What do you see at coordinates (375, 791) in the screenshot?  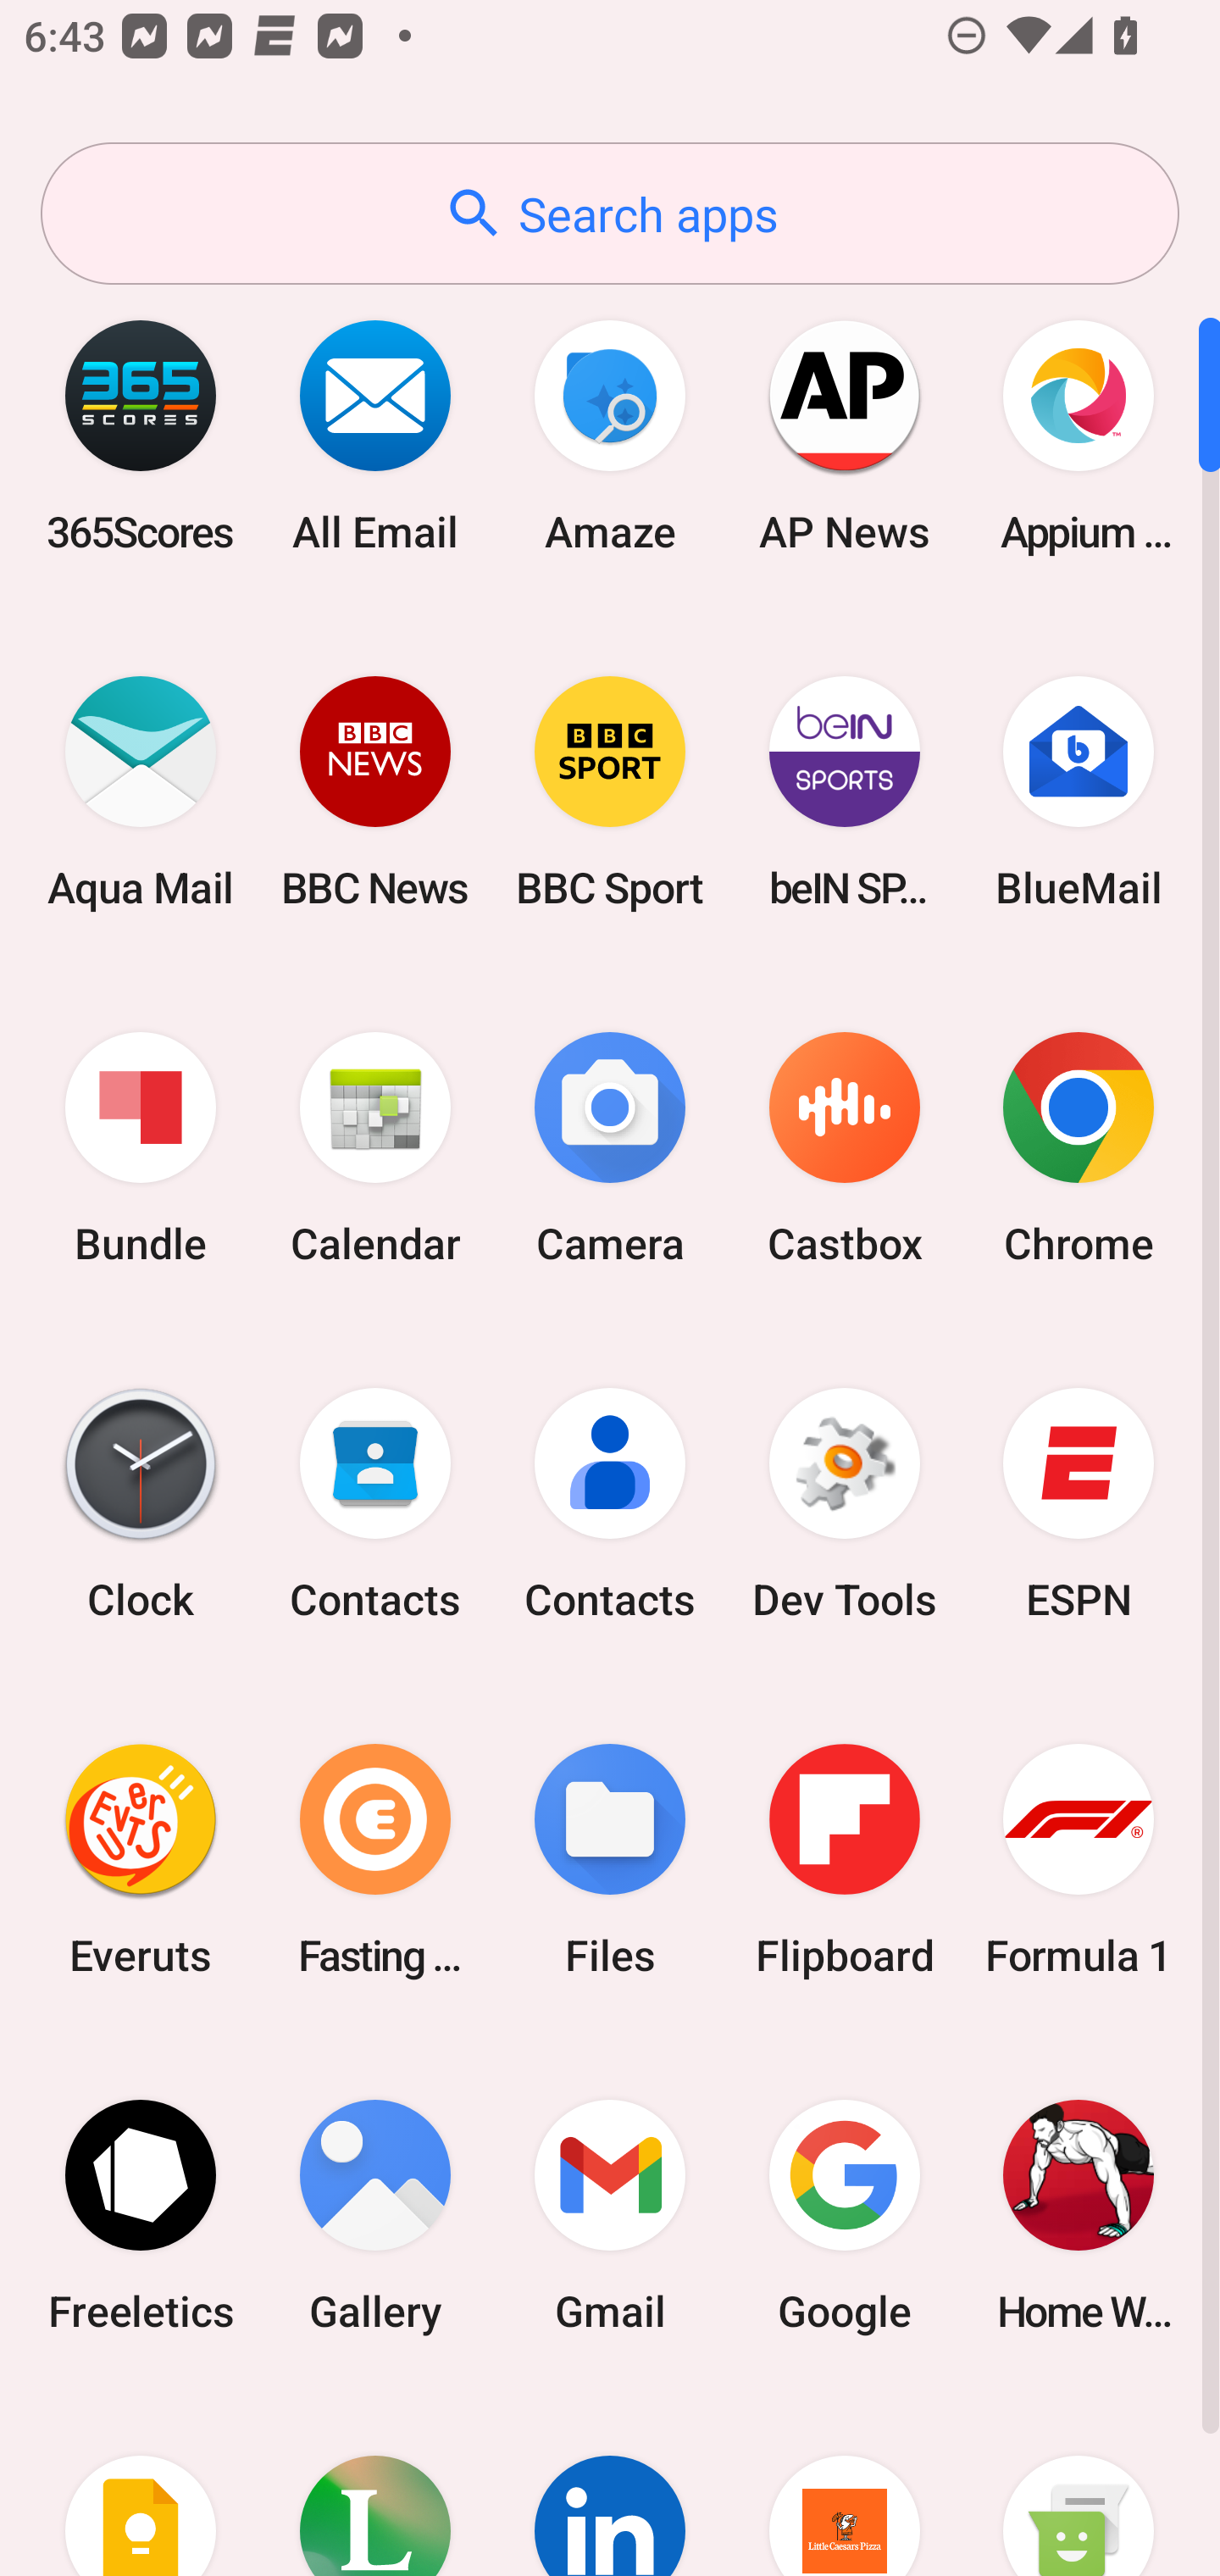 I see `BBC News` at bounding box center [375, 791].